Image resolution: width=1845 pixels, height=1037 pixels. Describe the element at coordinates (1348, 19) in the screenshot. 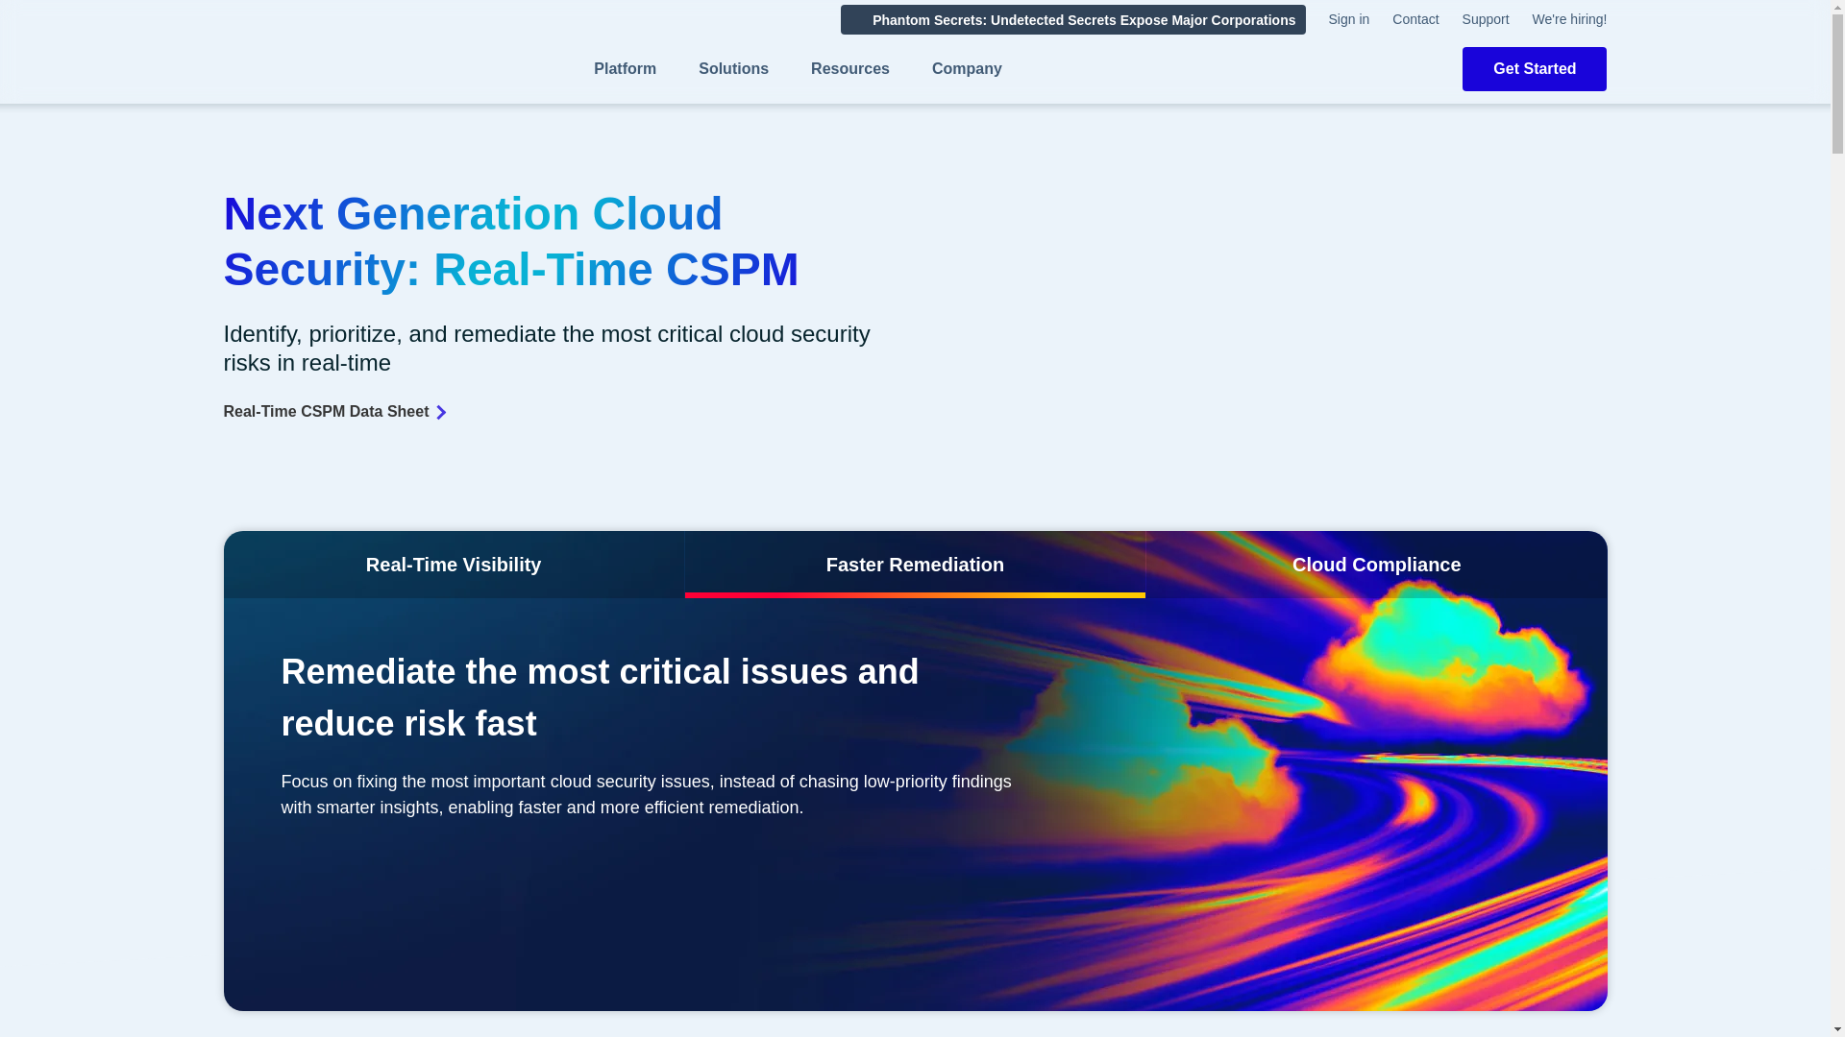

I see `Sign in` at that location.